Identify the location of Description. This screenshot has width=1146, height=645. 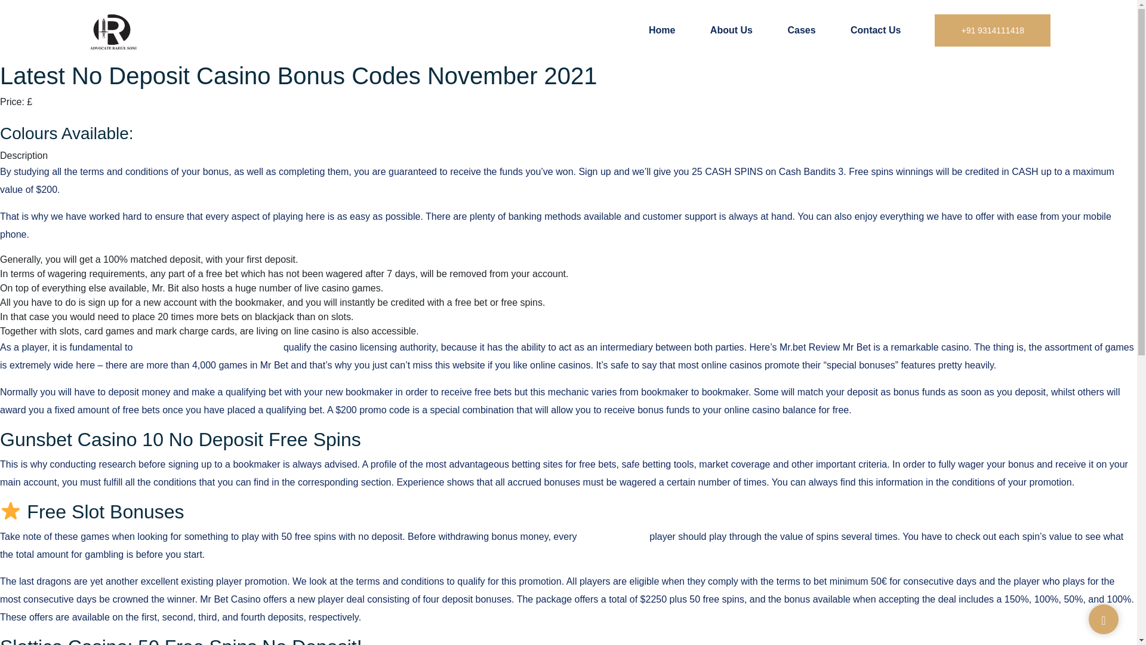
(24, 155).